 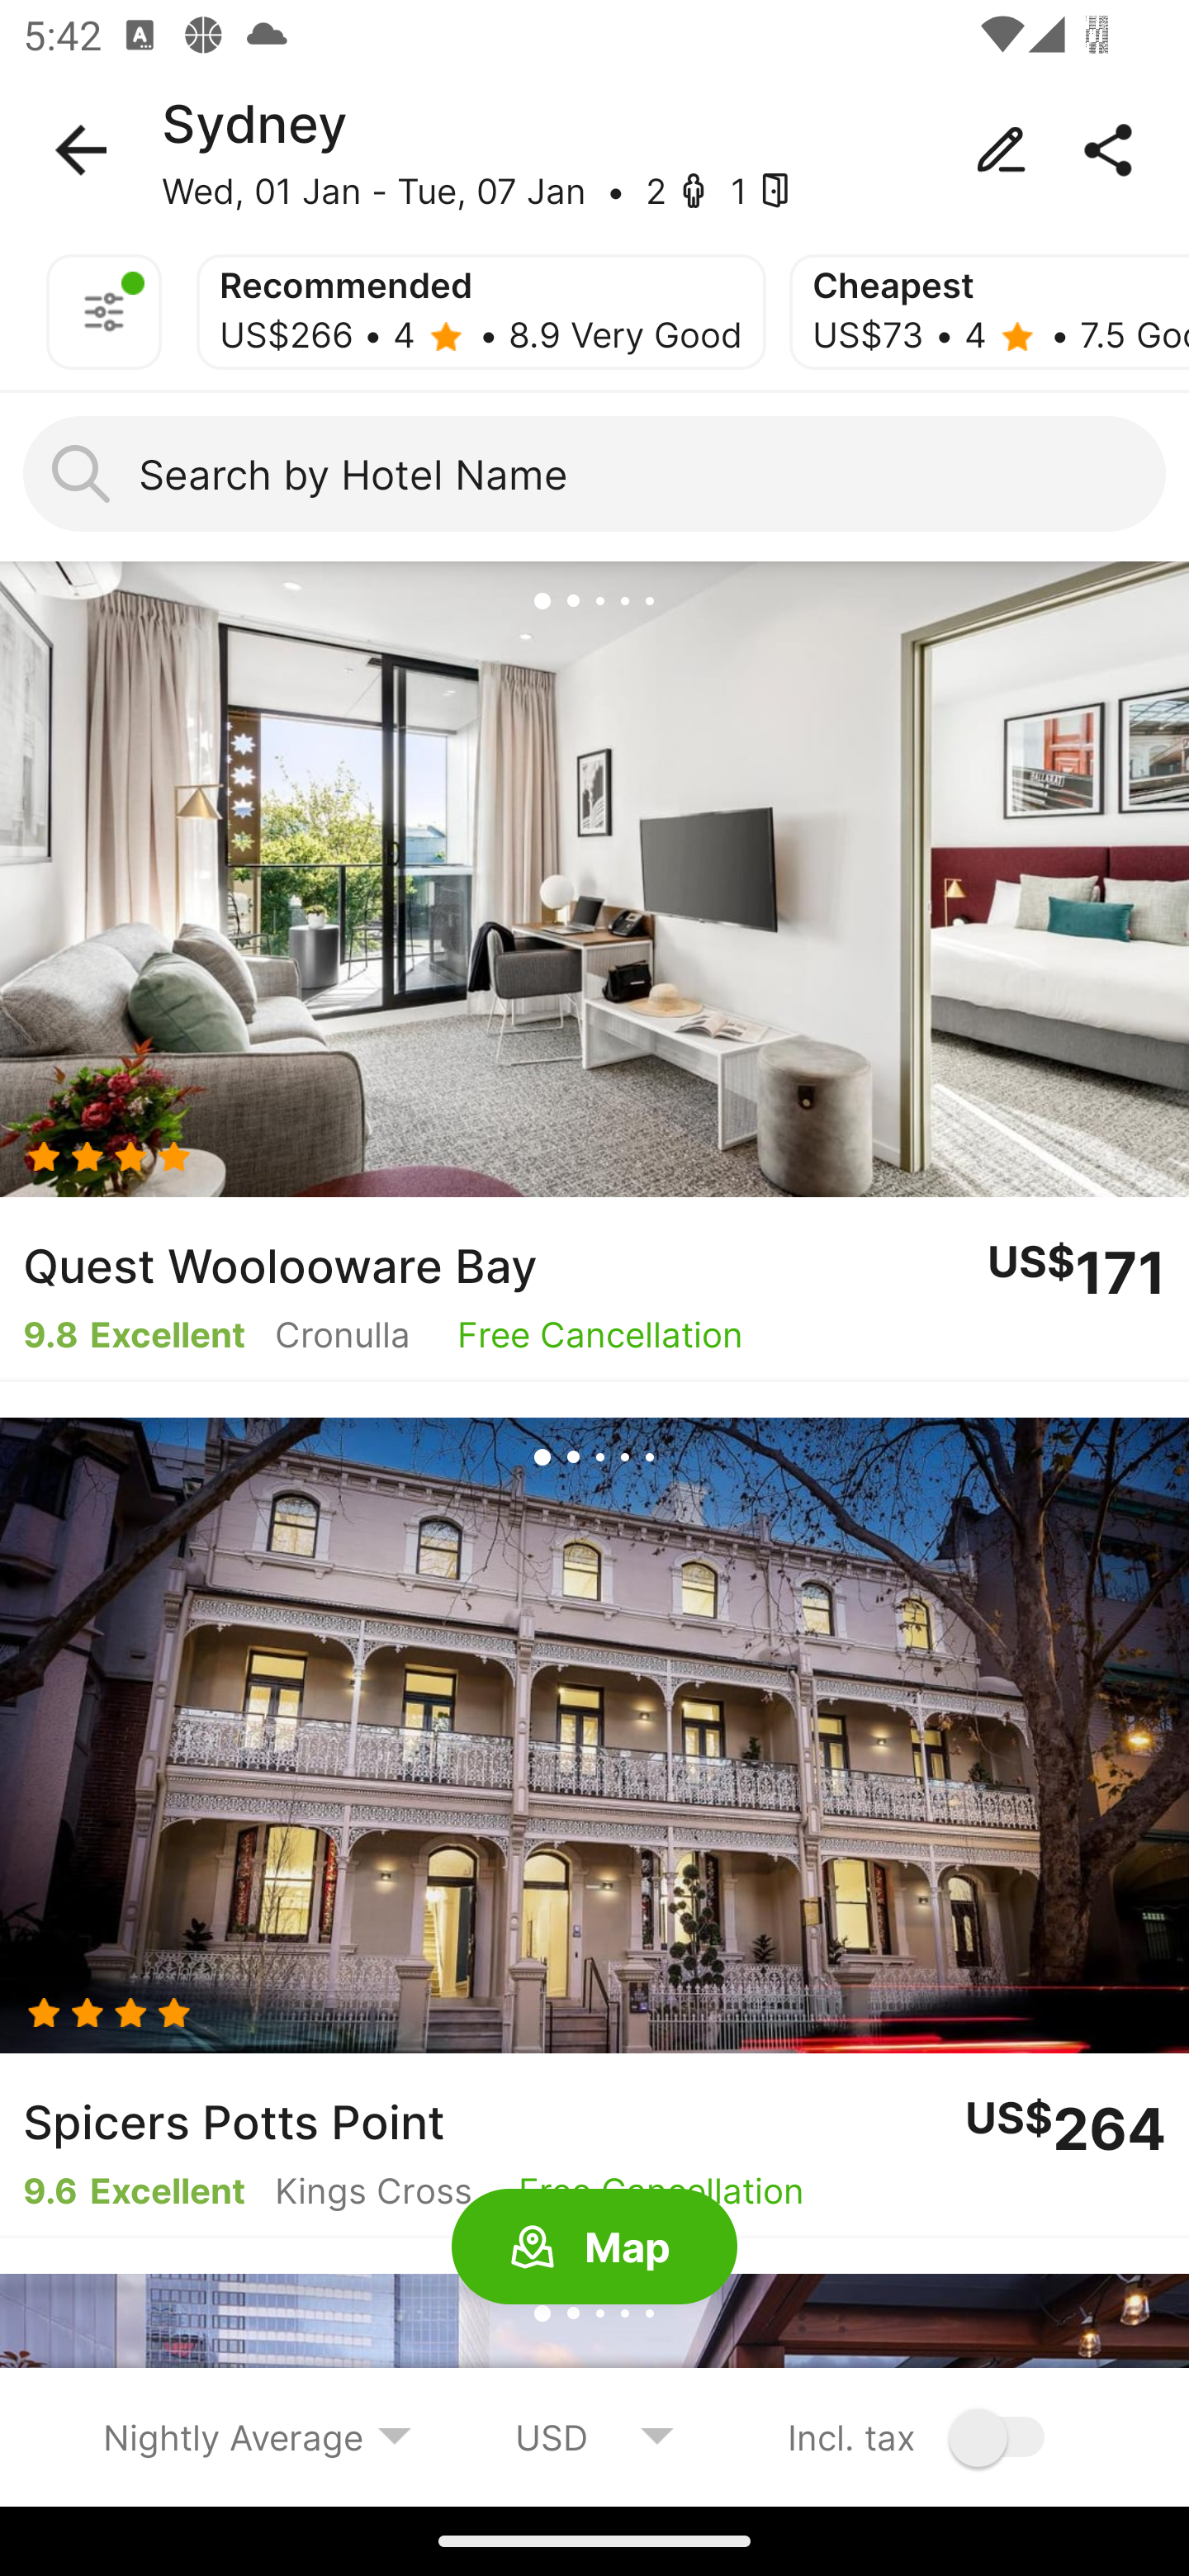 I want to click on Recommended  US$266  • 4 - • 8.9 Very Good, so click(x=481, y=312).